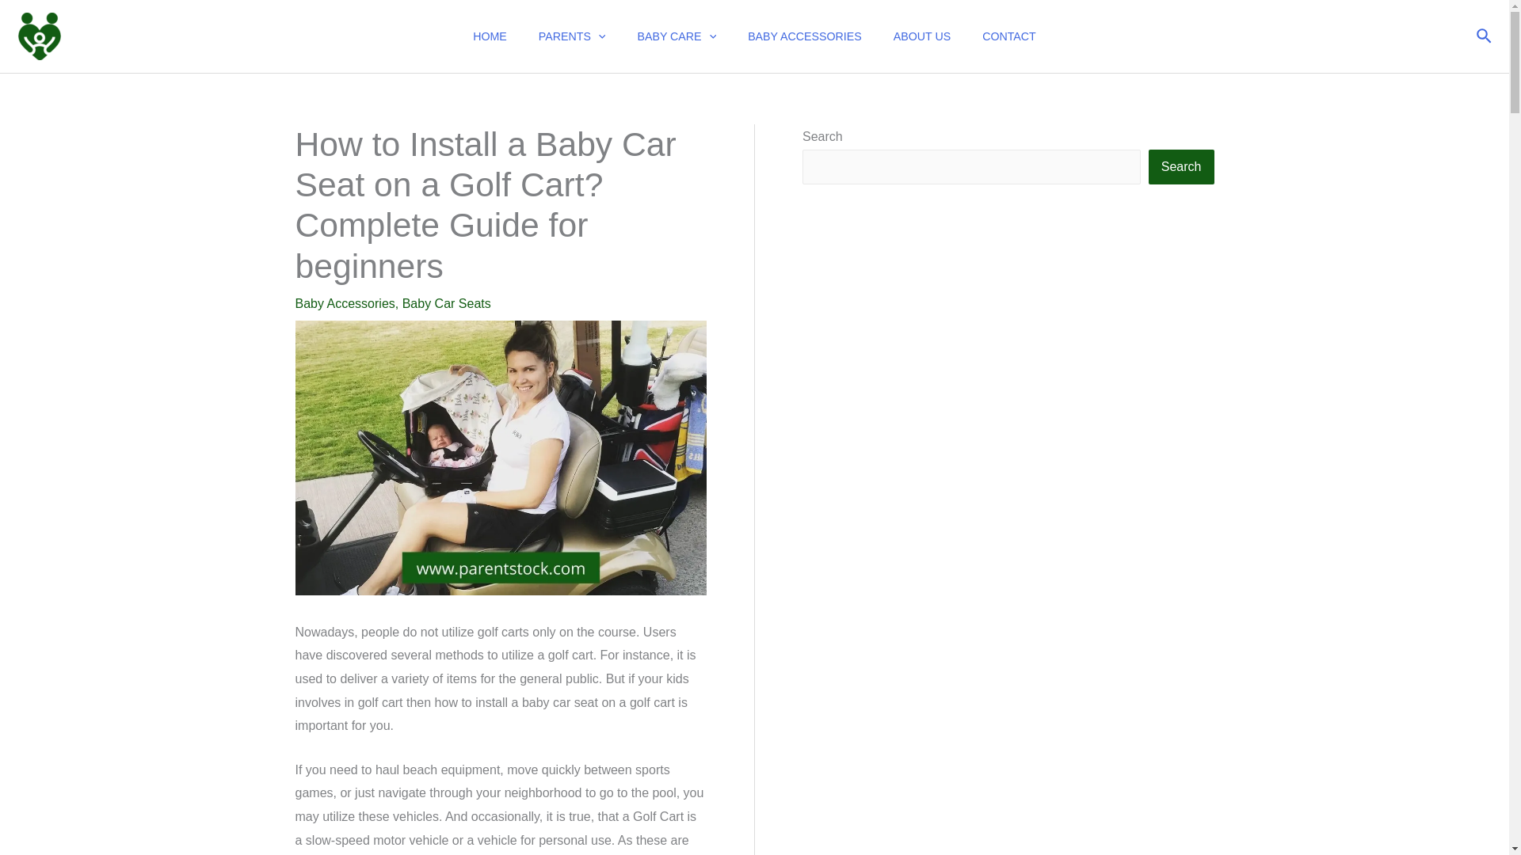  I want to click on BABY ACCESSORIES, so click(804, 36).